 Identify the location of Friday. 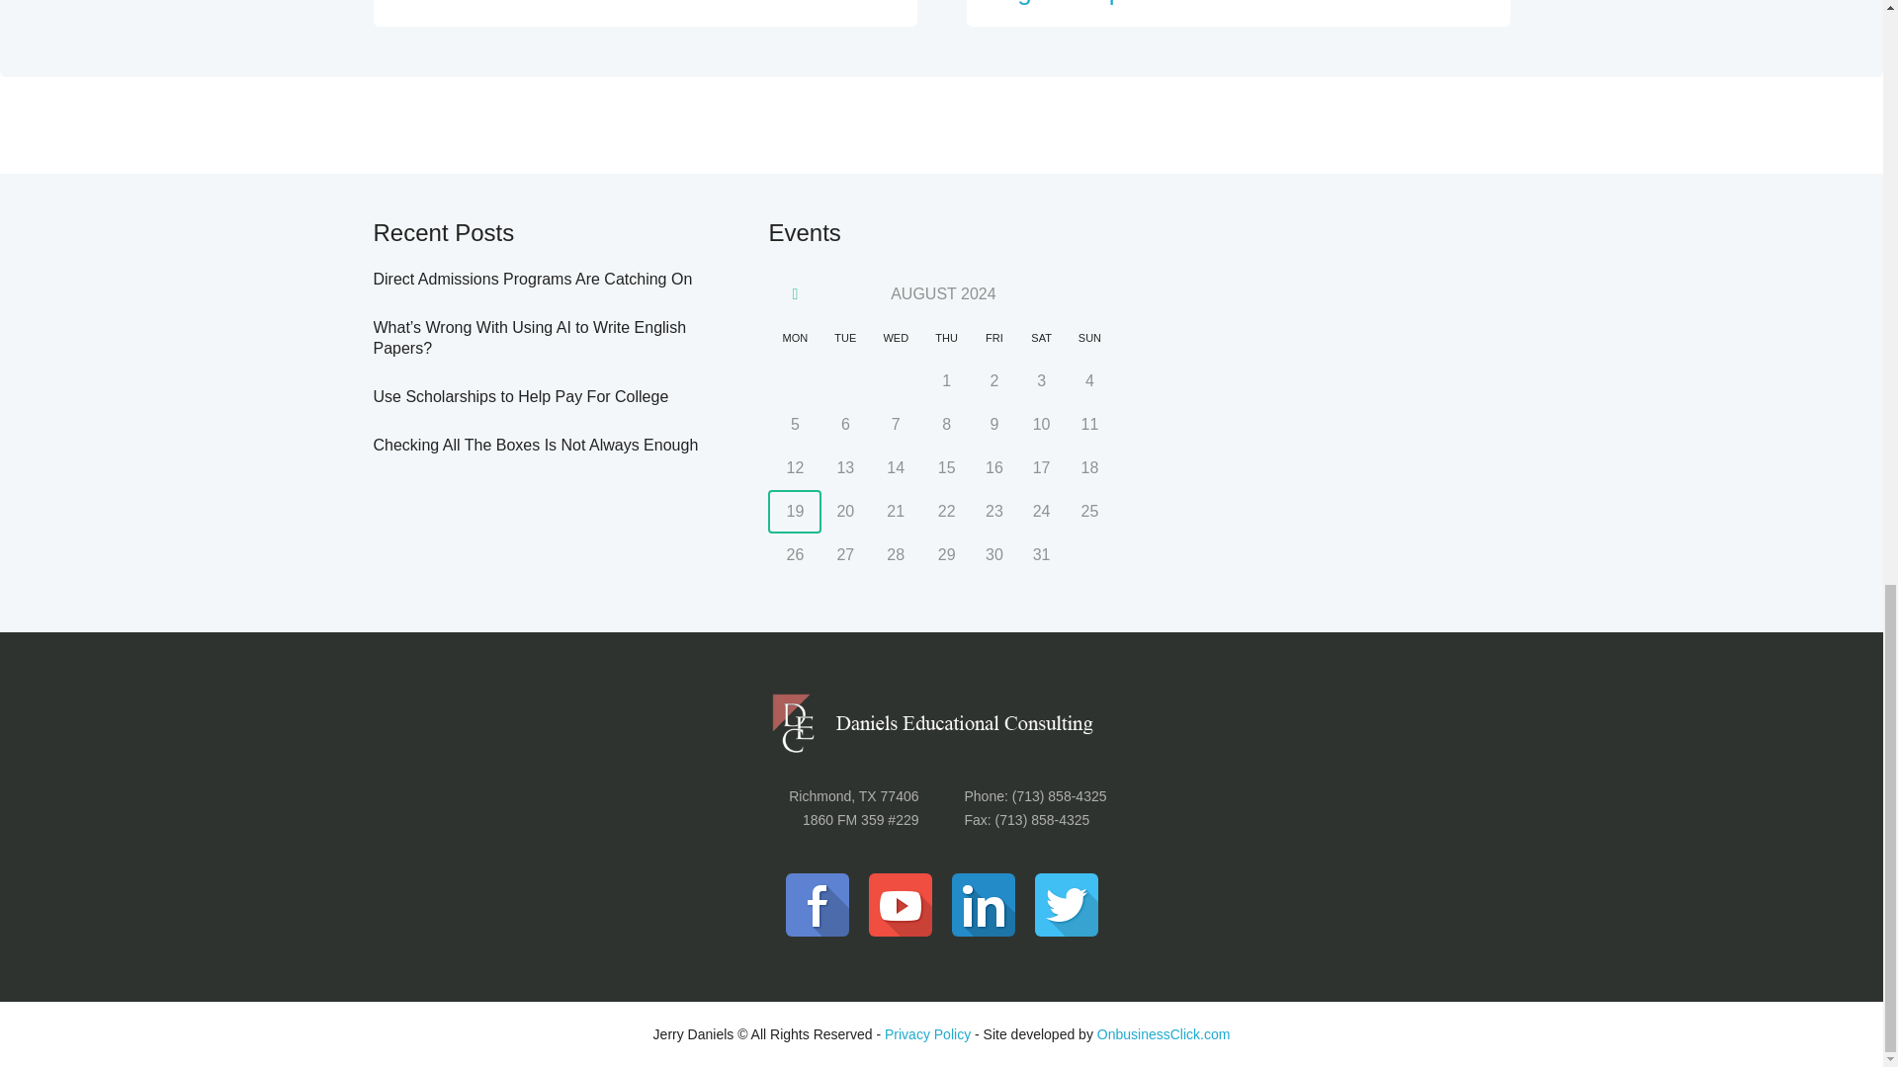
(993, 337).